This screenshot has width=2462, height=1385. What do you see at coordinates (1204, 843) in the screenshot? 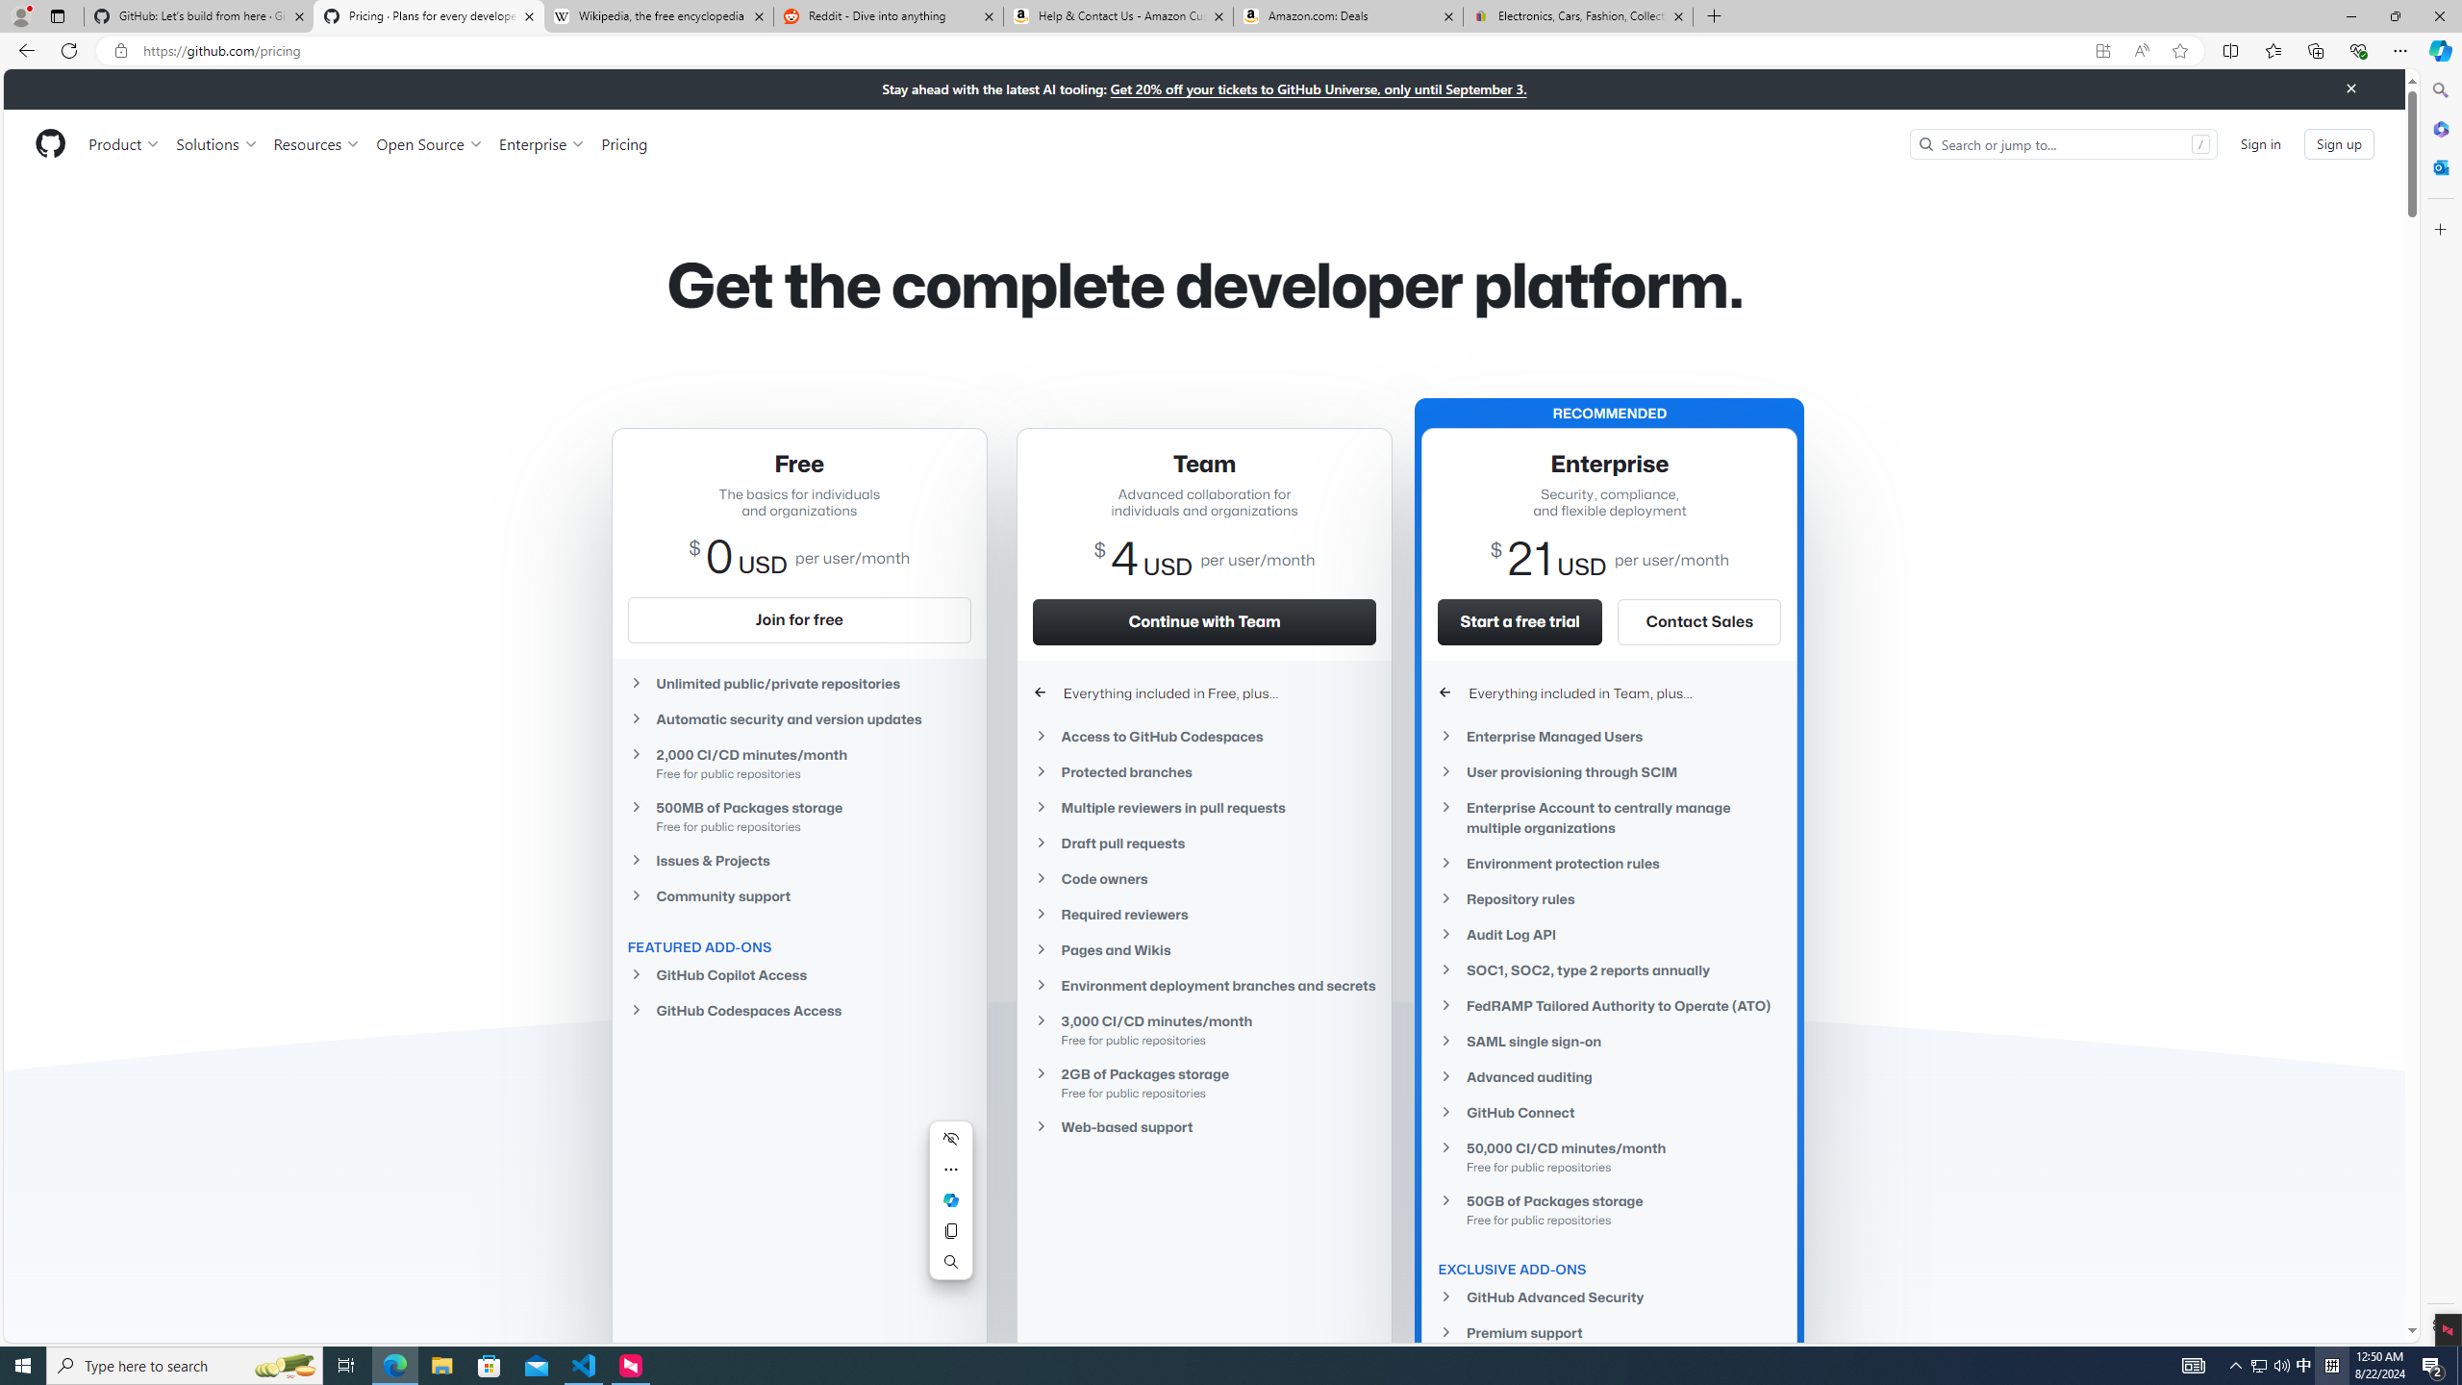
I see `Draft pull requests` at bounding box center [1204, 843].